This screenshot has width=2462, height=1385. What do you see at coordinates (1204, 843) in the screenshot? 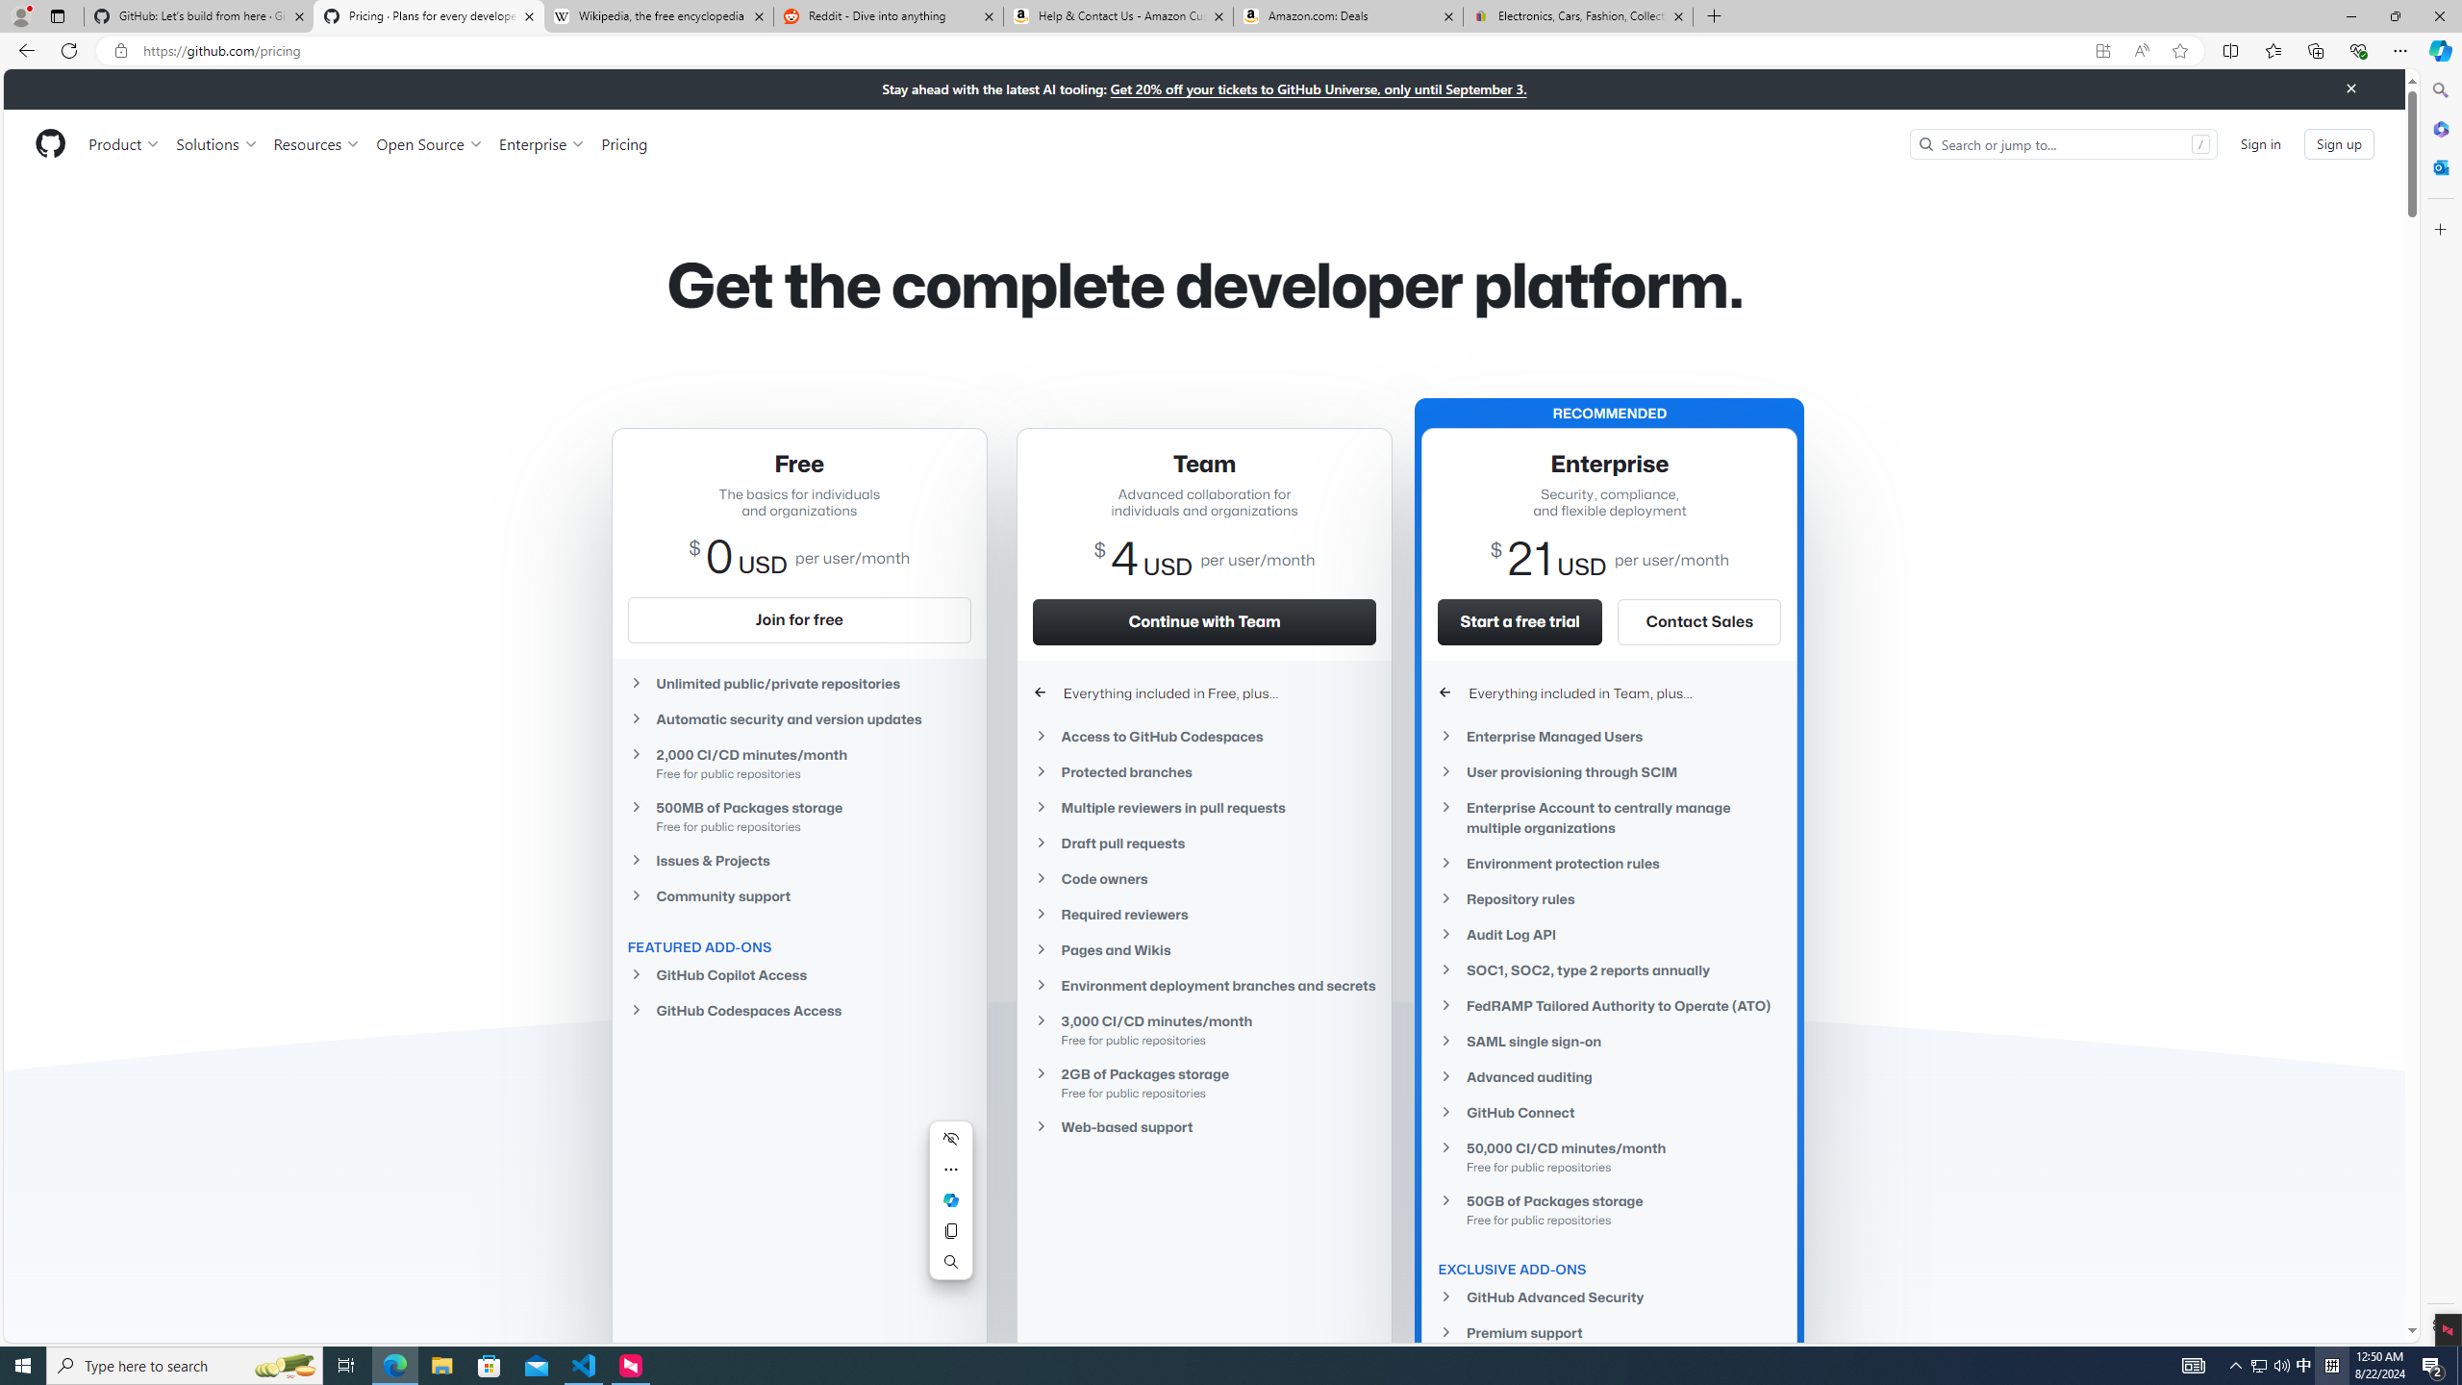
I see `Draft pull requests` at bounding box center [1204, 843].